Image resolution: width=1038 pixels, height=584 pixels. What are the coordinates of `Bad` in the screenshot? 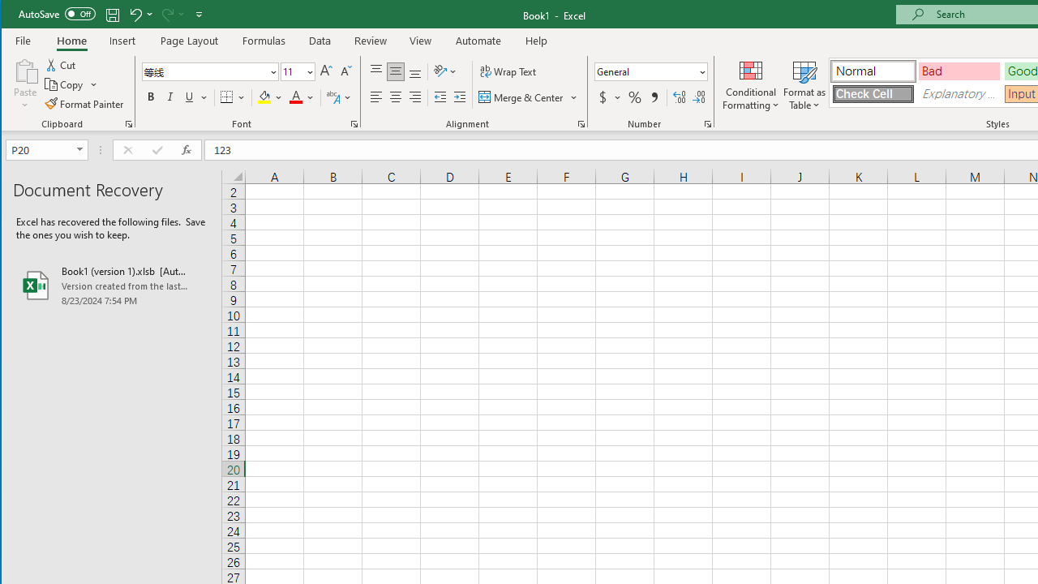 It's located at (959, 71).